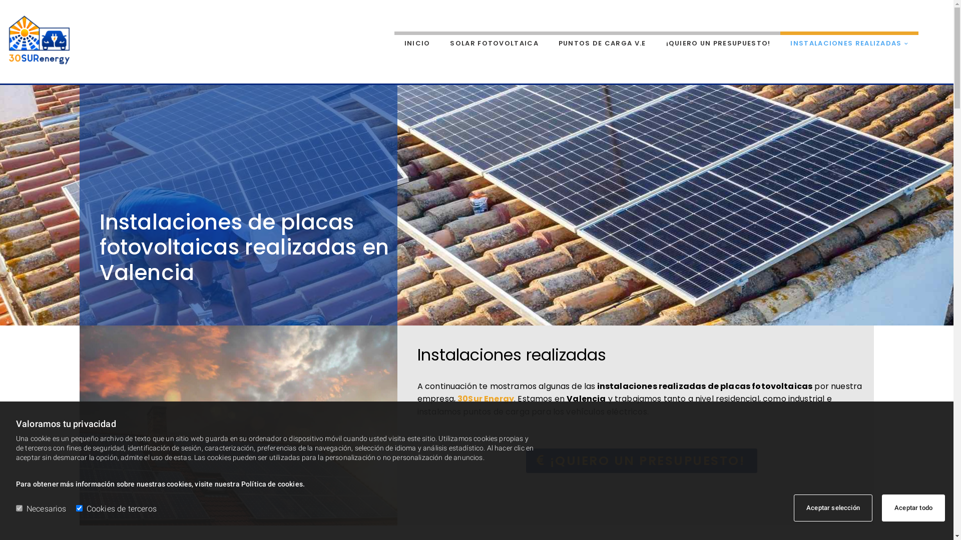  Describe the element at coordinates (417, 42) in the screenshot. I see `INICIO` at that location.